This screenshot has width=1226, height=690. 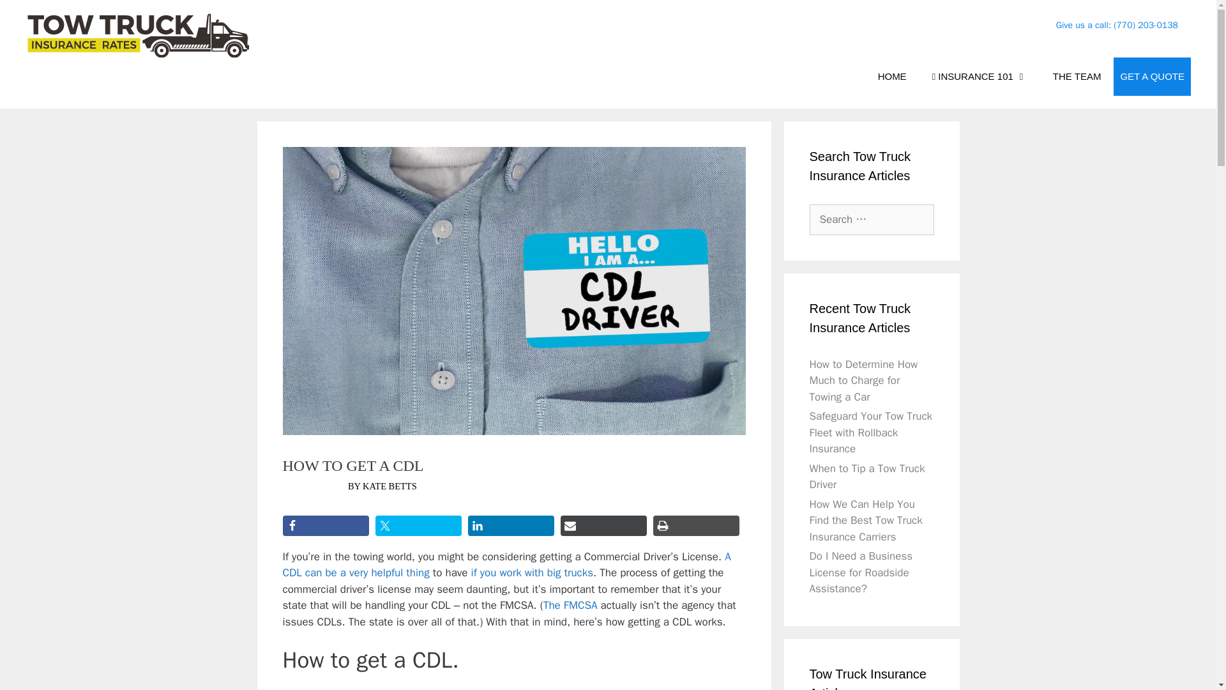 What do you see at coordinates (510, 525) in the screenshot?
I see `Share on LinkedIn` at bounding box center [510, 525].